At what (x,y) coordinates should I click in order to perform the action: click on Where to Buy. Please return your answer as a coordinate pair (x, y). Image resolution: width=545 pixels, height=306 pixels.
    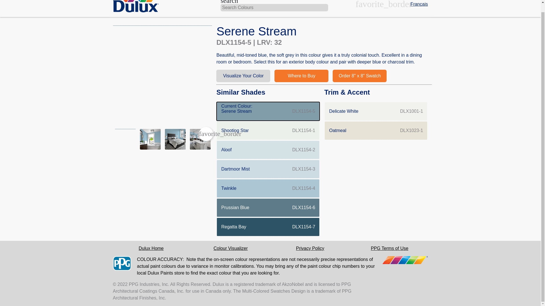
    Looking at the image, I should click on (301, 76).